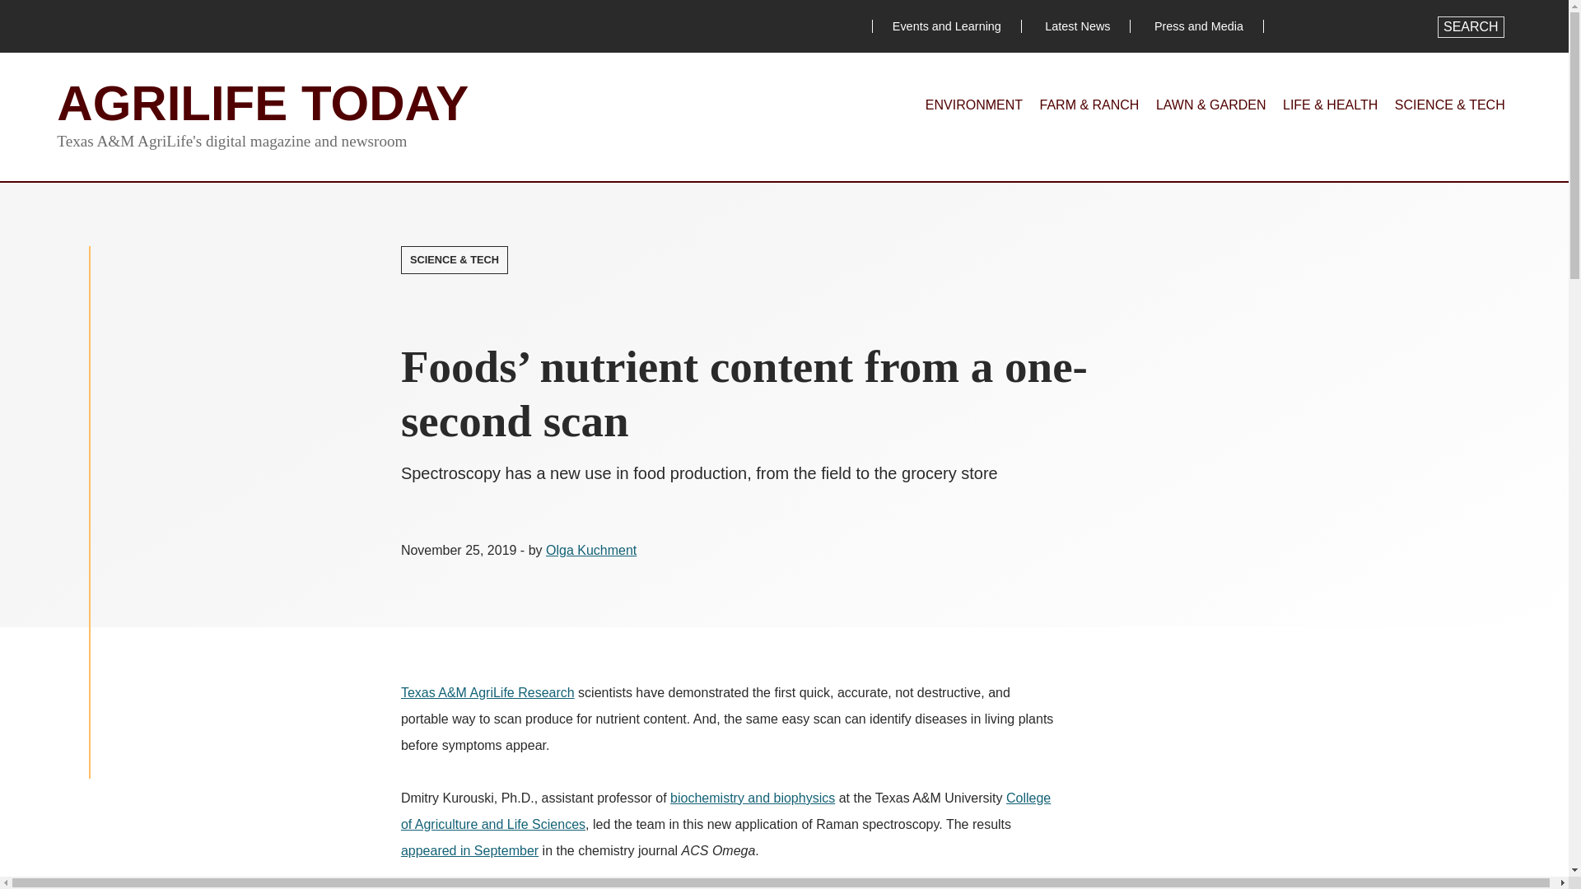  What do you see at coordinates (1199, 26) in the screenshot?
I see `Press and Media` at bounding box center [1199, 26].